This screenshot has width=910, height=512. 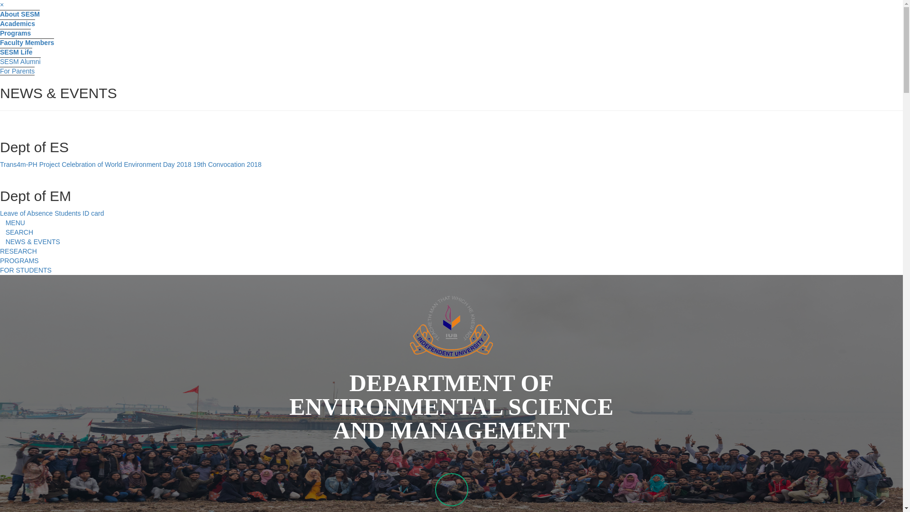 I want to click on    MENU, so click(x=451, y=223).